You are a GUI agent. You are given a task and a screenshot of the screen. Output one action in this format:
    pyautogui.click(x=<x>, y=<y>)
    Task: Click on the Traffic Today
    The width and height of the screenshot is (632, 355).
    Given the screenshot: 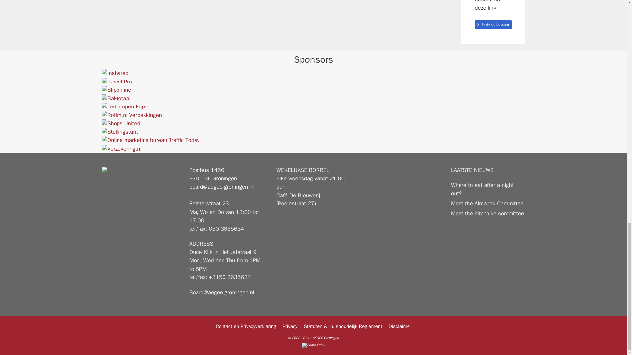 What is the action you would take?
    pyautogui.click(x=151, y=140)
    